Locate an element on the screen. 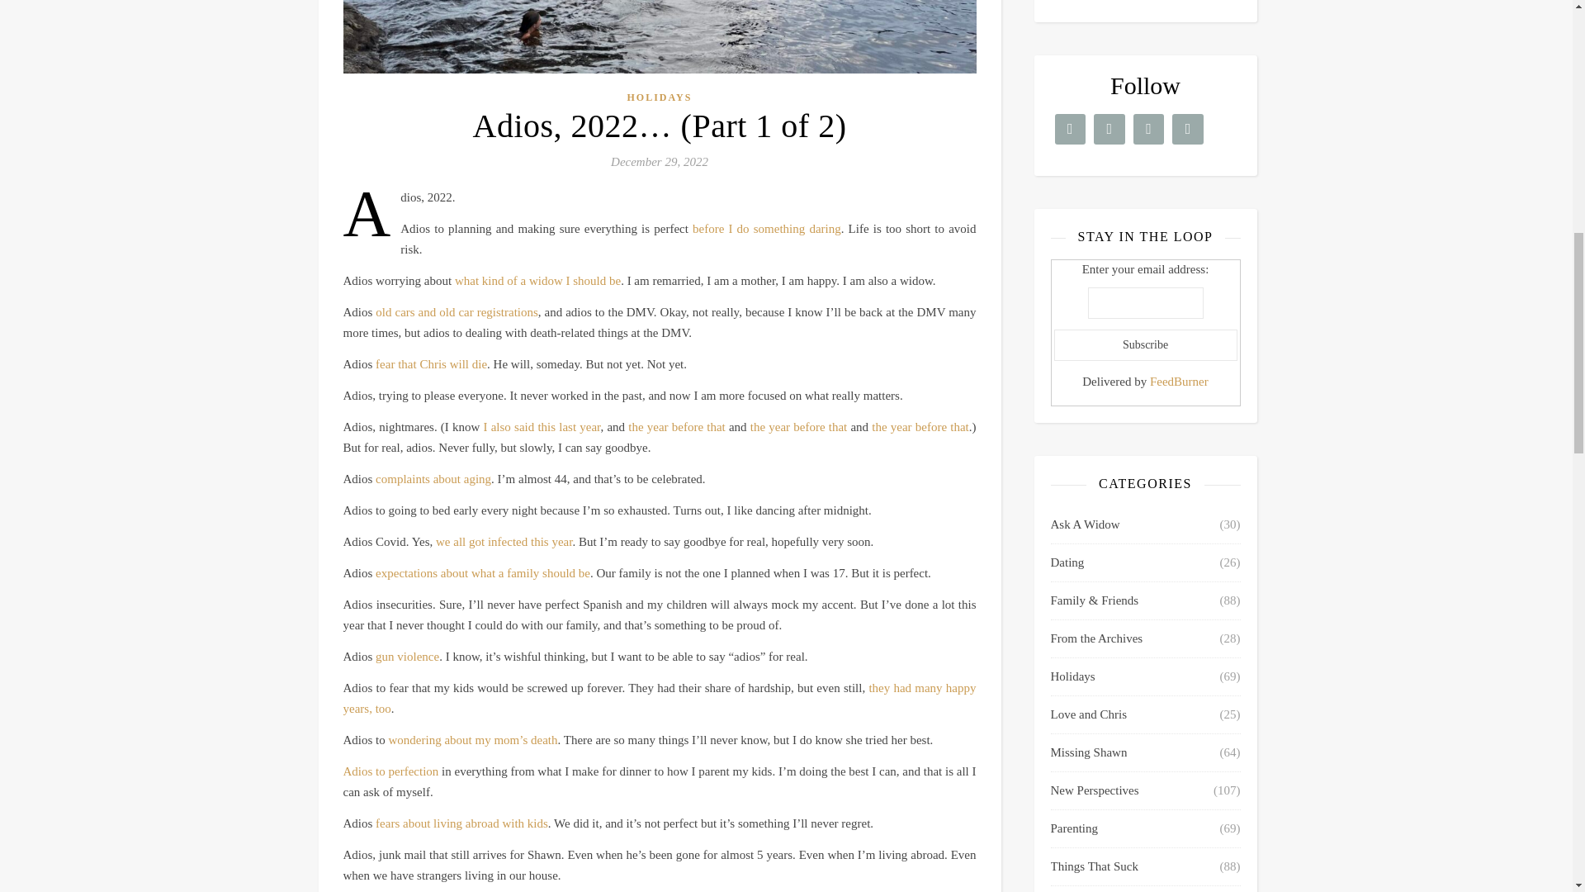 Image resolution: width=1585 pixels, height=892 pixels. fear that Chris will die is located at coordinates (431, 364).